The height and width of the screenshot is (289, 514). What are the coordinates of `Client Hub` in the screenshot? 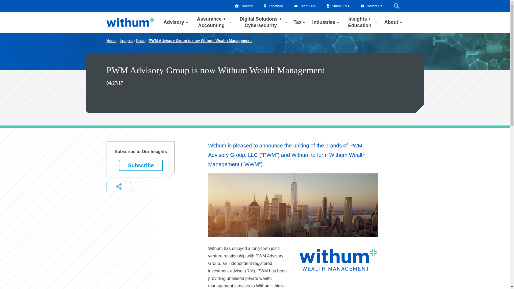 It's located at (305, 6).